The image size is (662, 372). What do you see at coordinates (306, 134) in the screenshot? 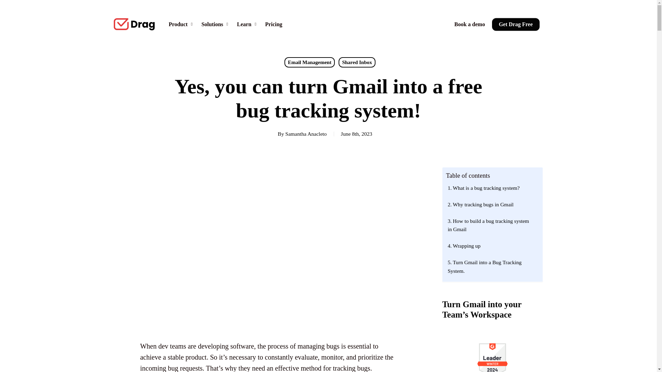
I see `Posts by Samantha Anacleto` at bounding box center [306, 134].